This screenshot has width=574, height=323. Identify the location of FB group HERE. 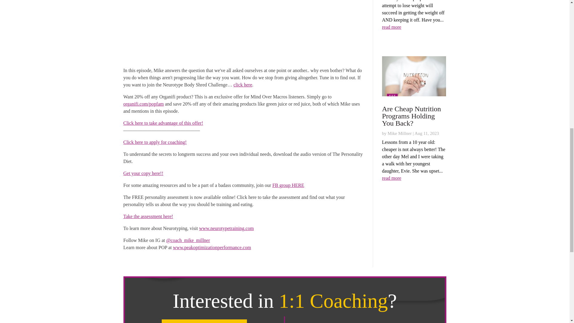
(288, 185).